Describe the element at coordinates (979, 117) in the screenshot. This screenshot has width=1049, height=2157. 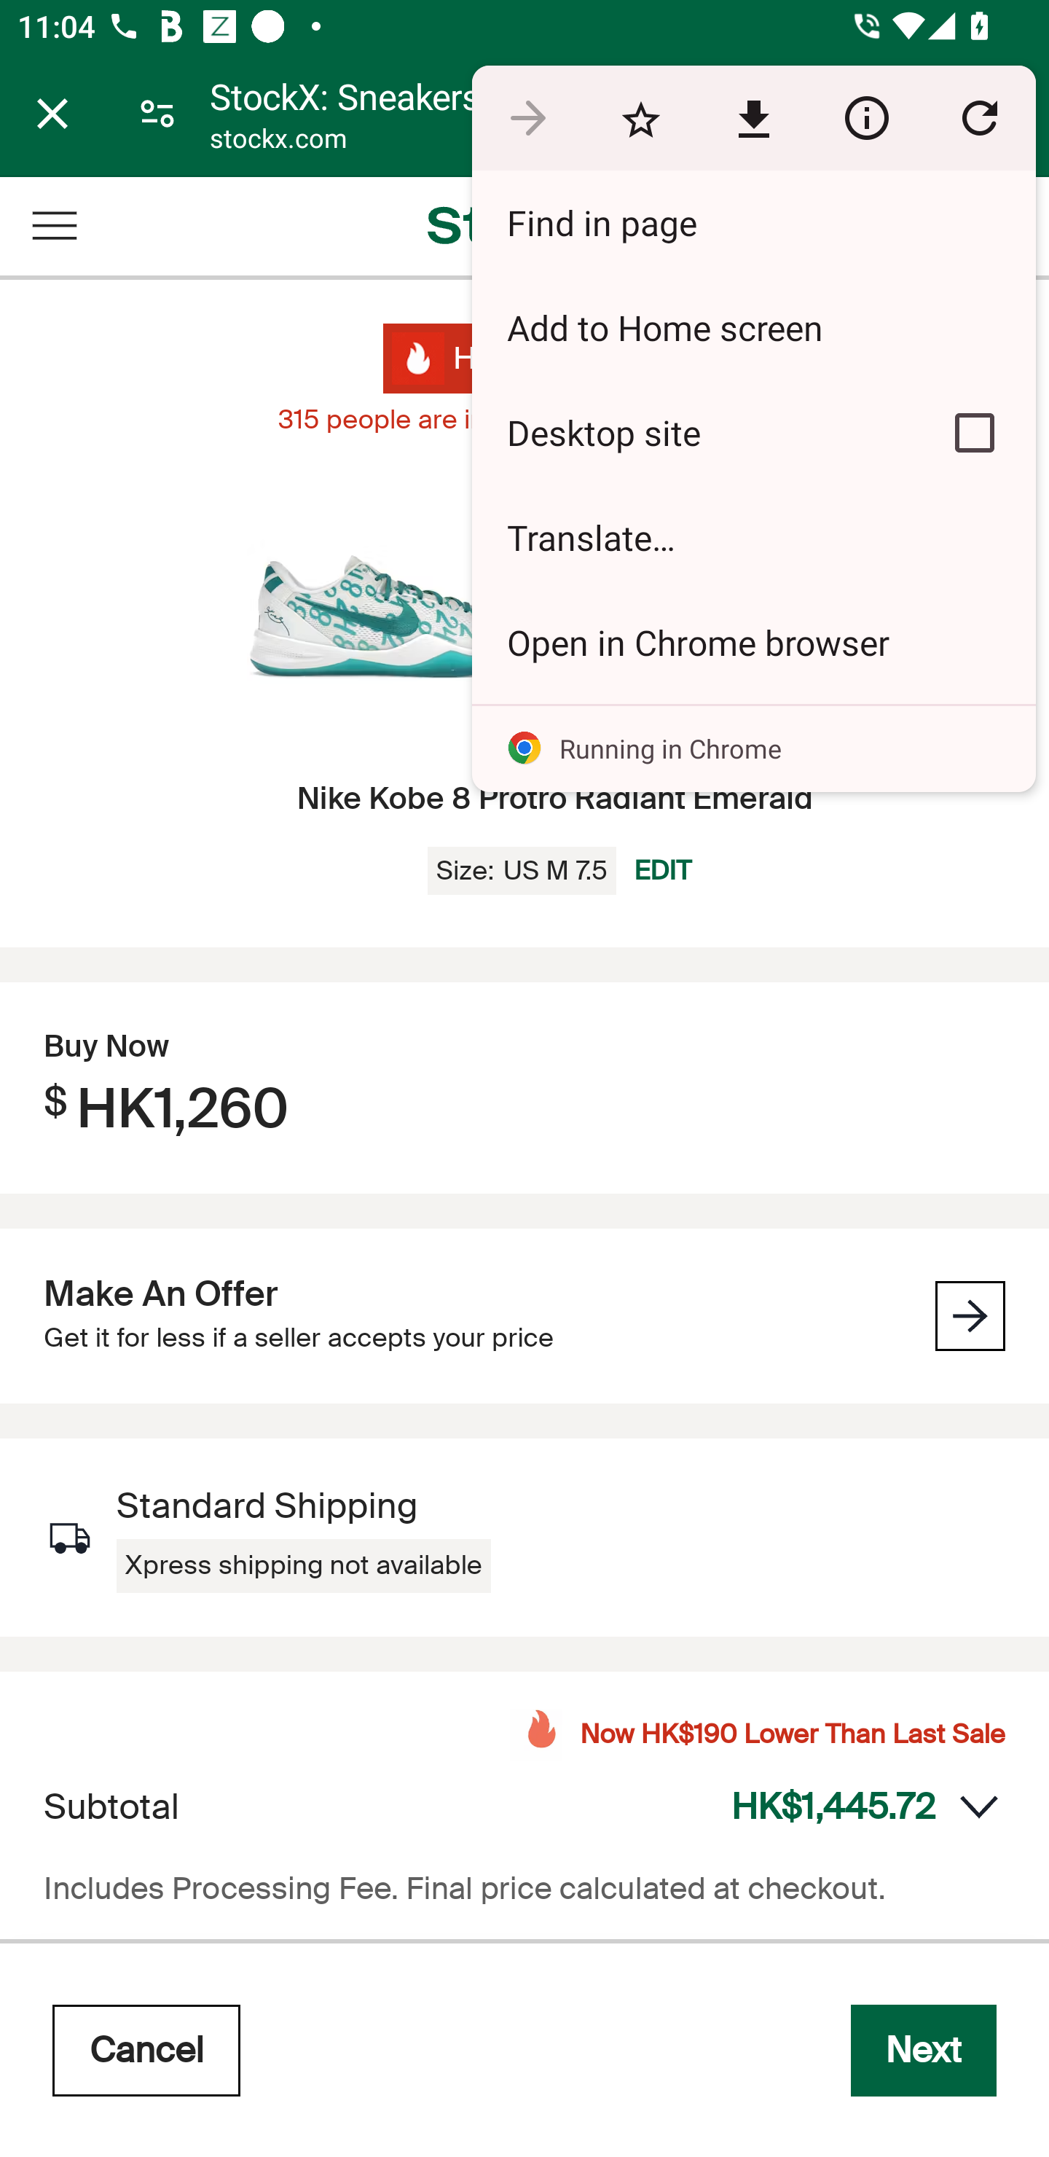
I see `Refresh` at that location.